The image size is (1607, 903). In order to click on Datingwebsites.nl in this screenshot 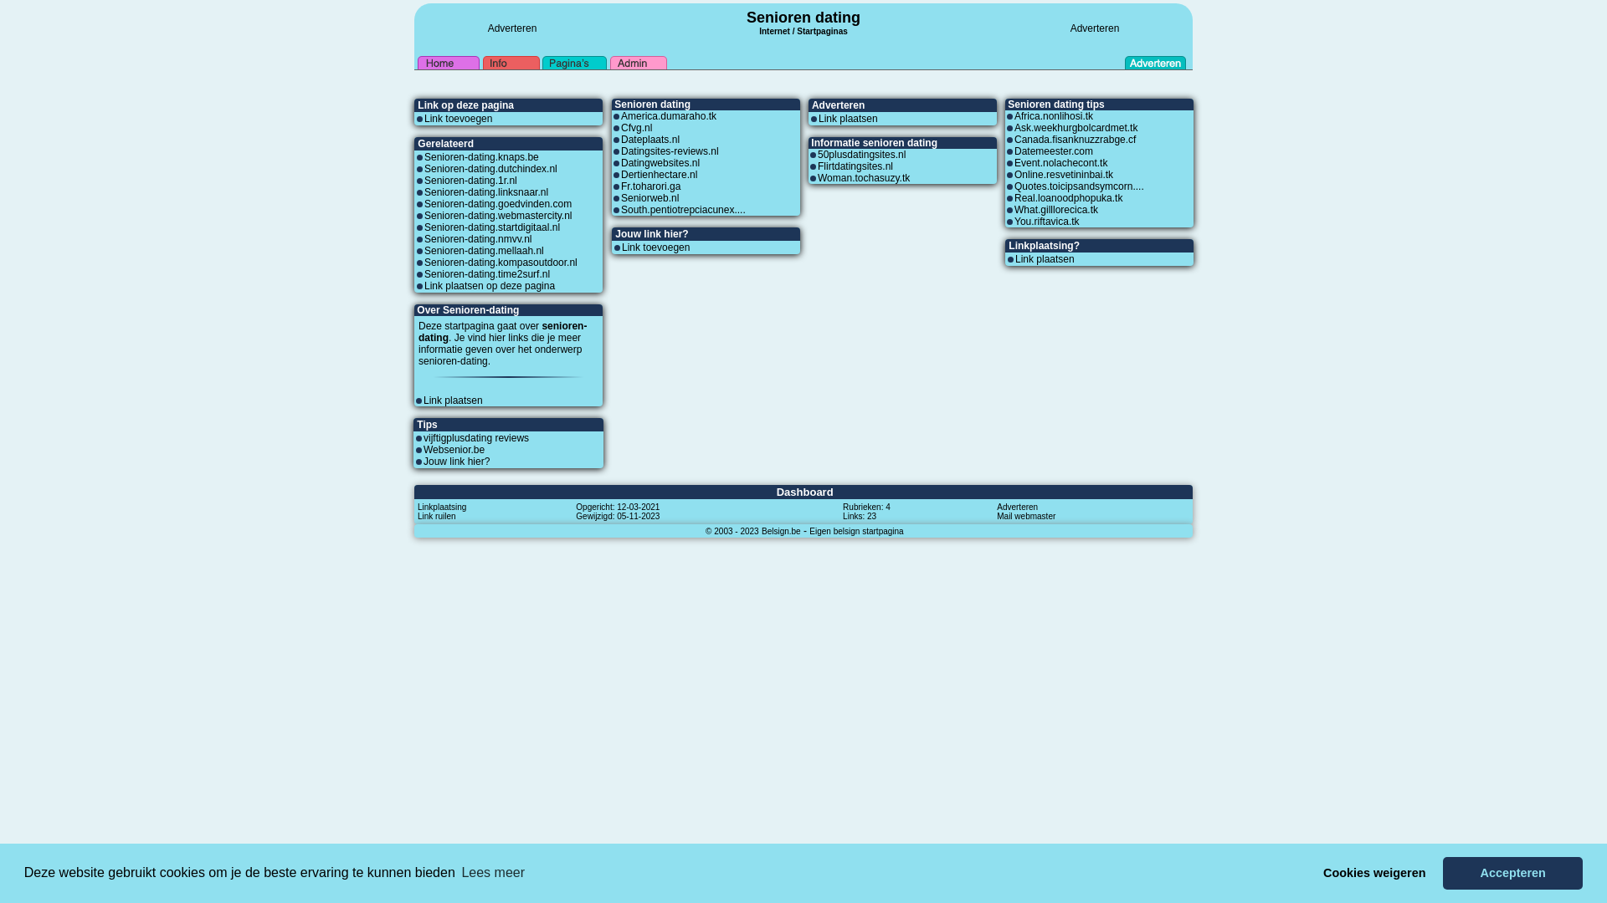, I will do `click(660, 163)`.